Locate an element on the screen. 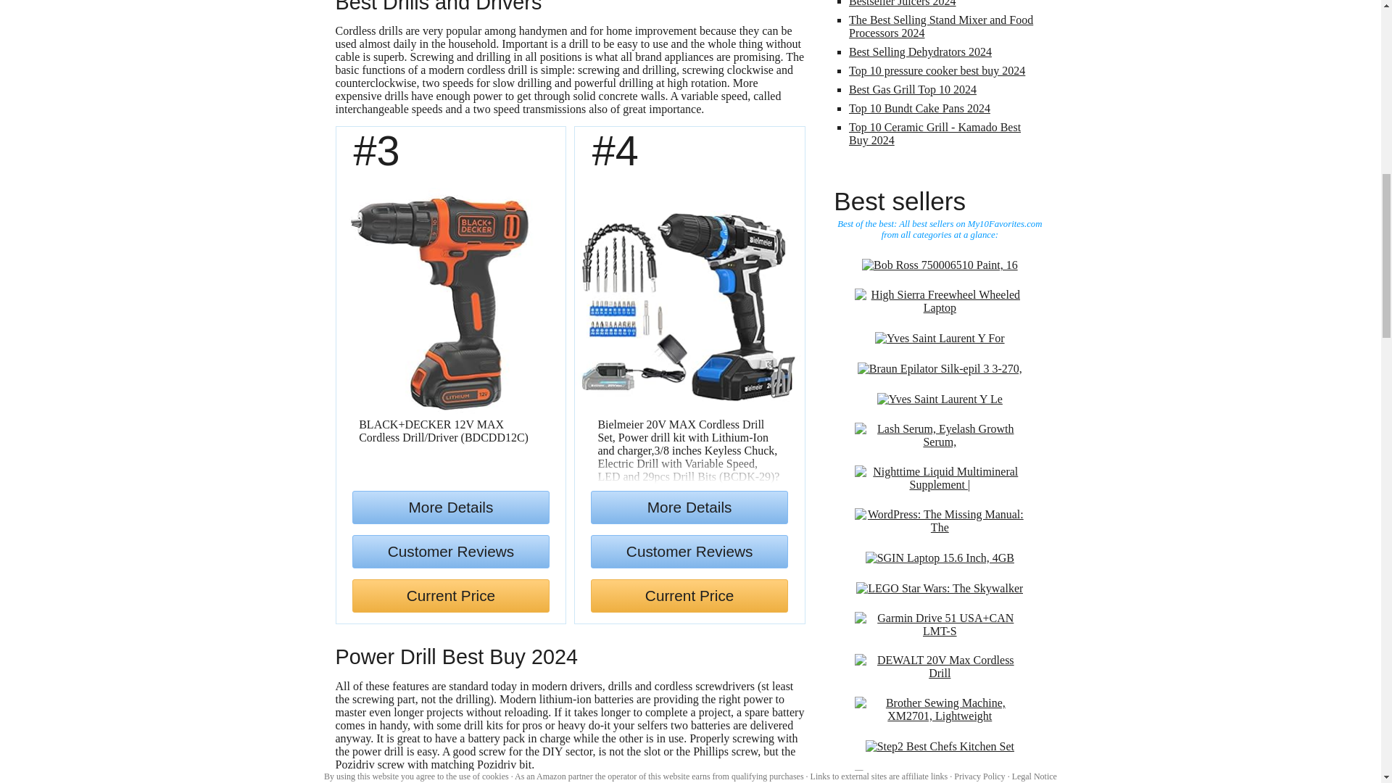  Current Price is located at coordinates (689, 596).